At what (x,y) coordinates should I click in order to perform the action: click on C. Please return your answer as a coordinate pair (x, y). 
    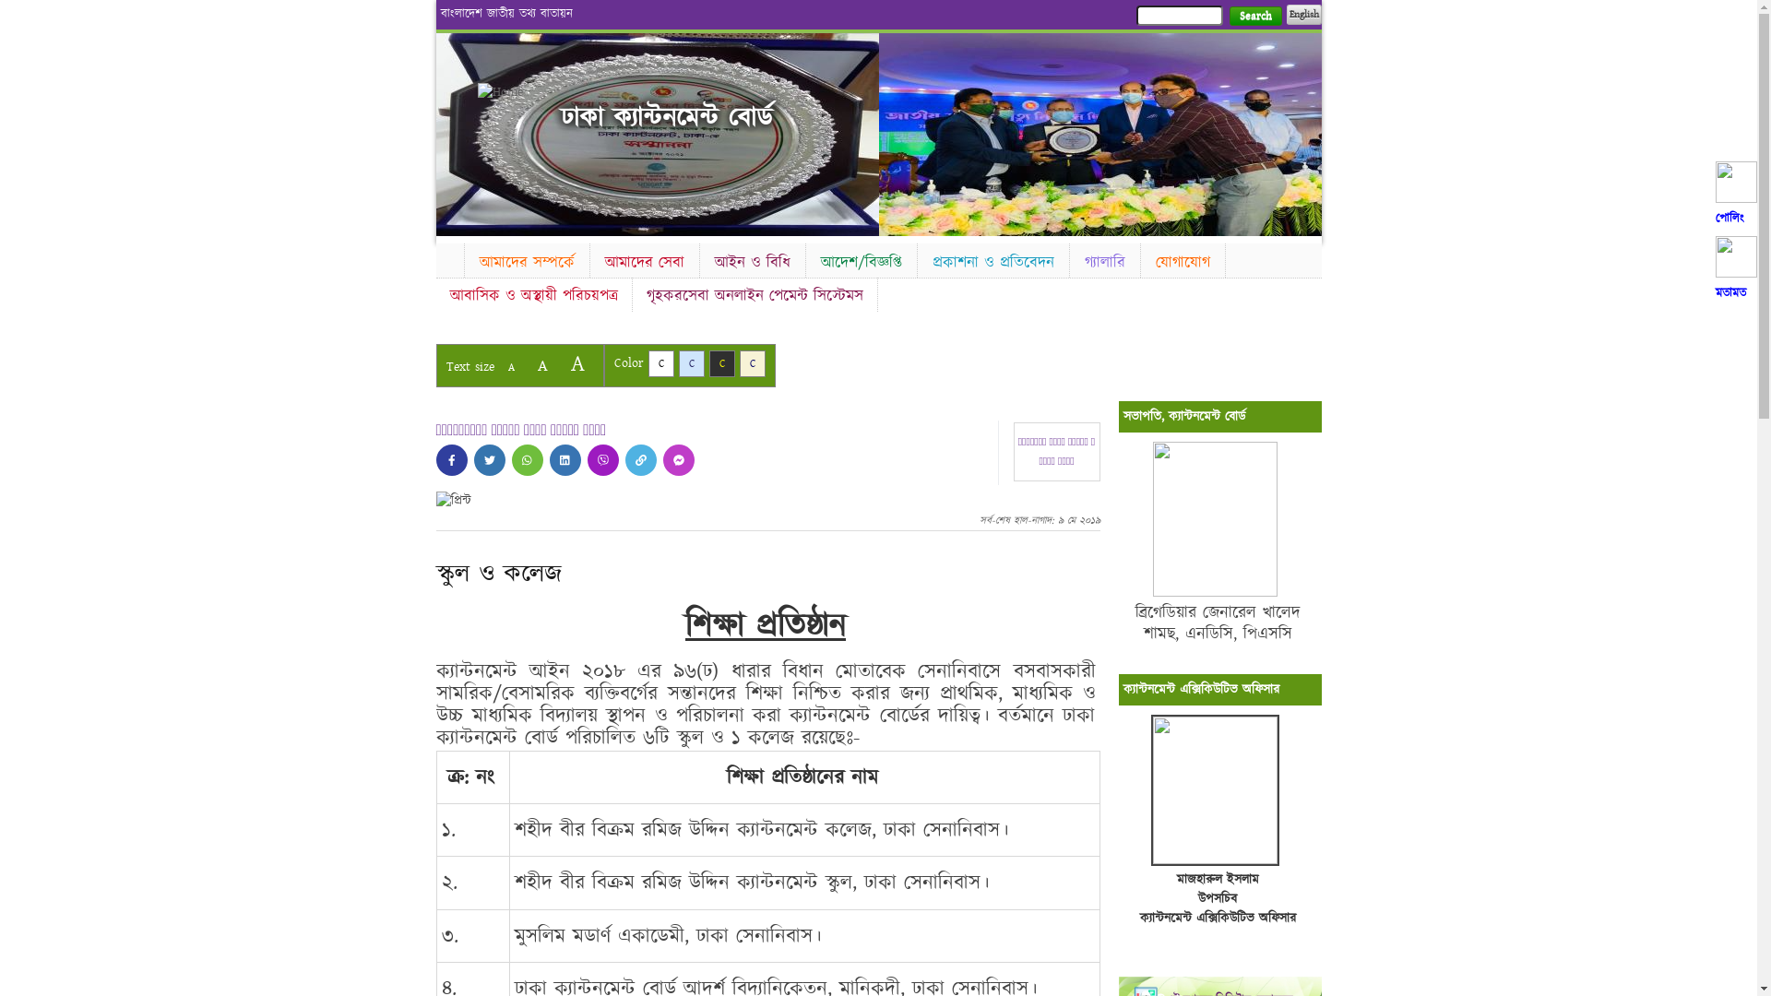
    Looking at the image, I should click on (753, 363).